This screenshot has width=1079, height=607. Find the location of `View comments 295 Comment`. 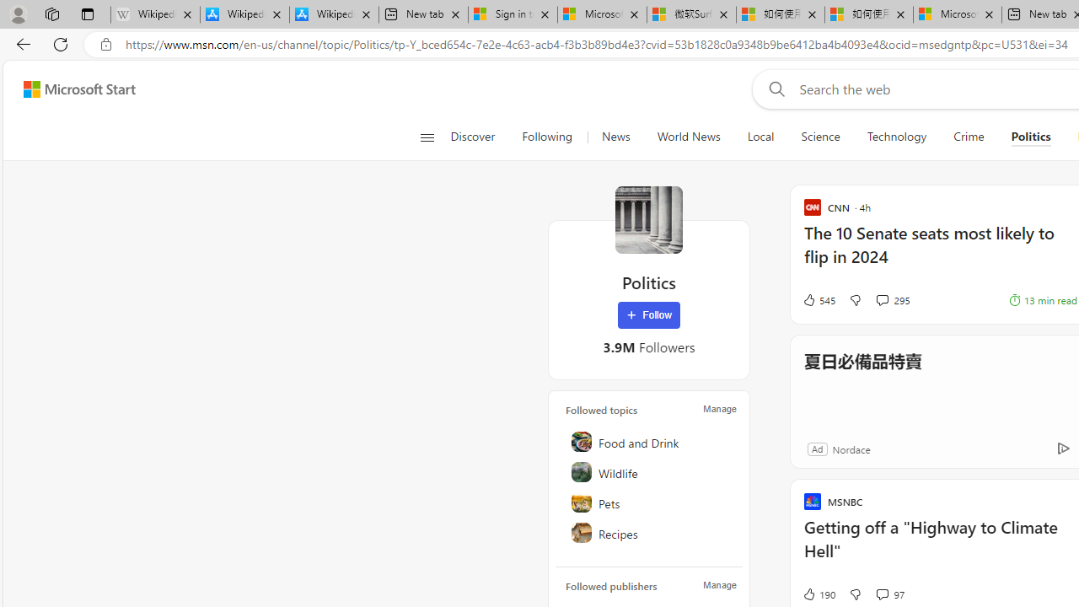

View comments 295 Comment is located at coordinates (893, 300).